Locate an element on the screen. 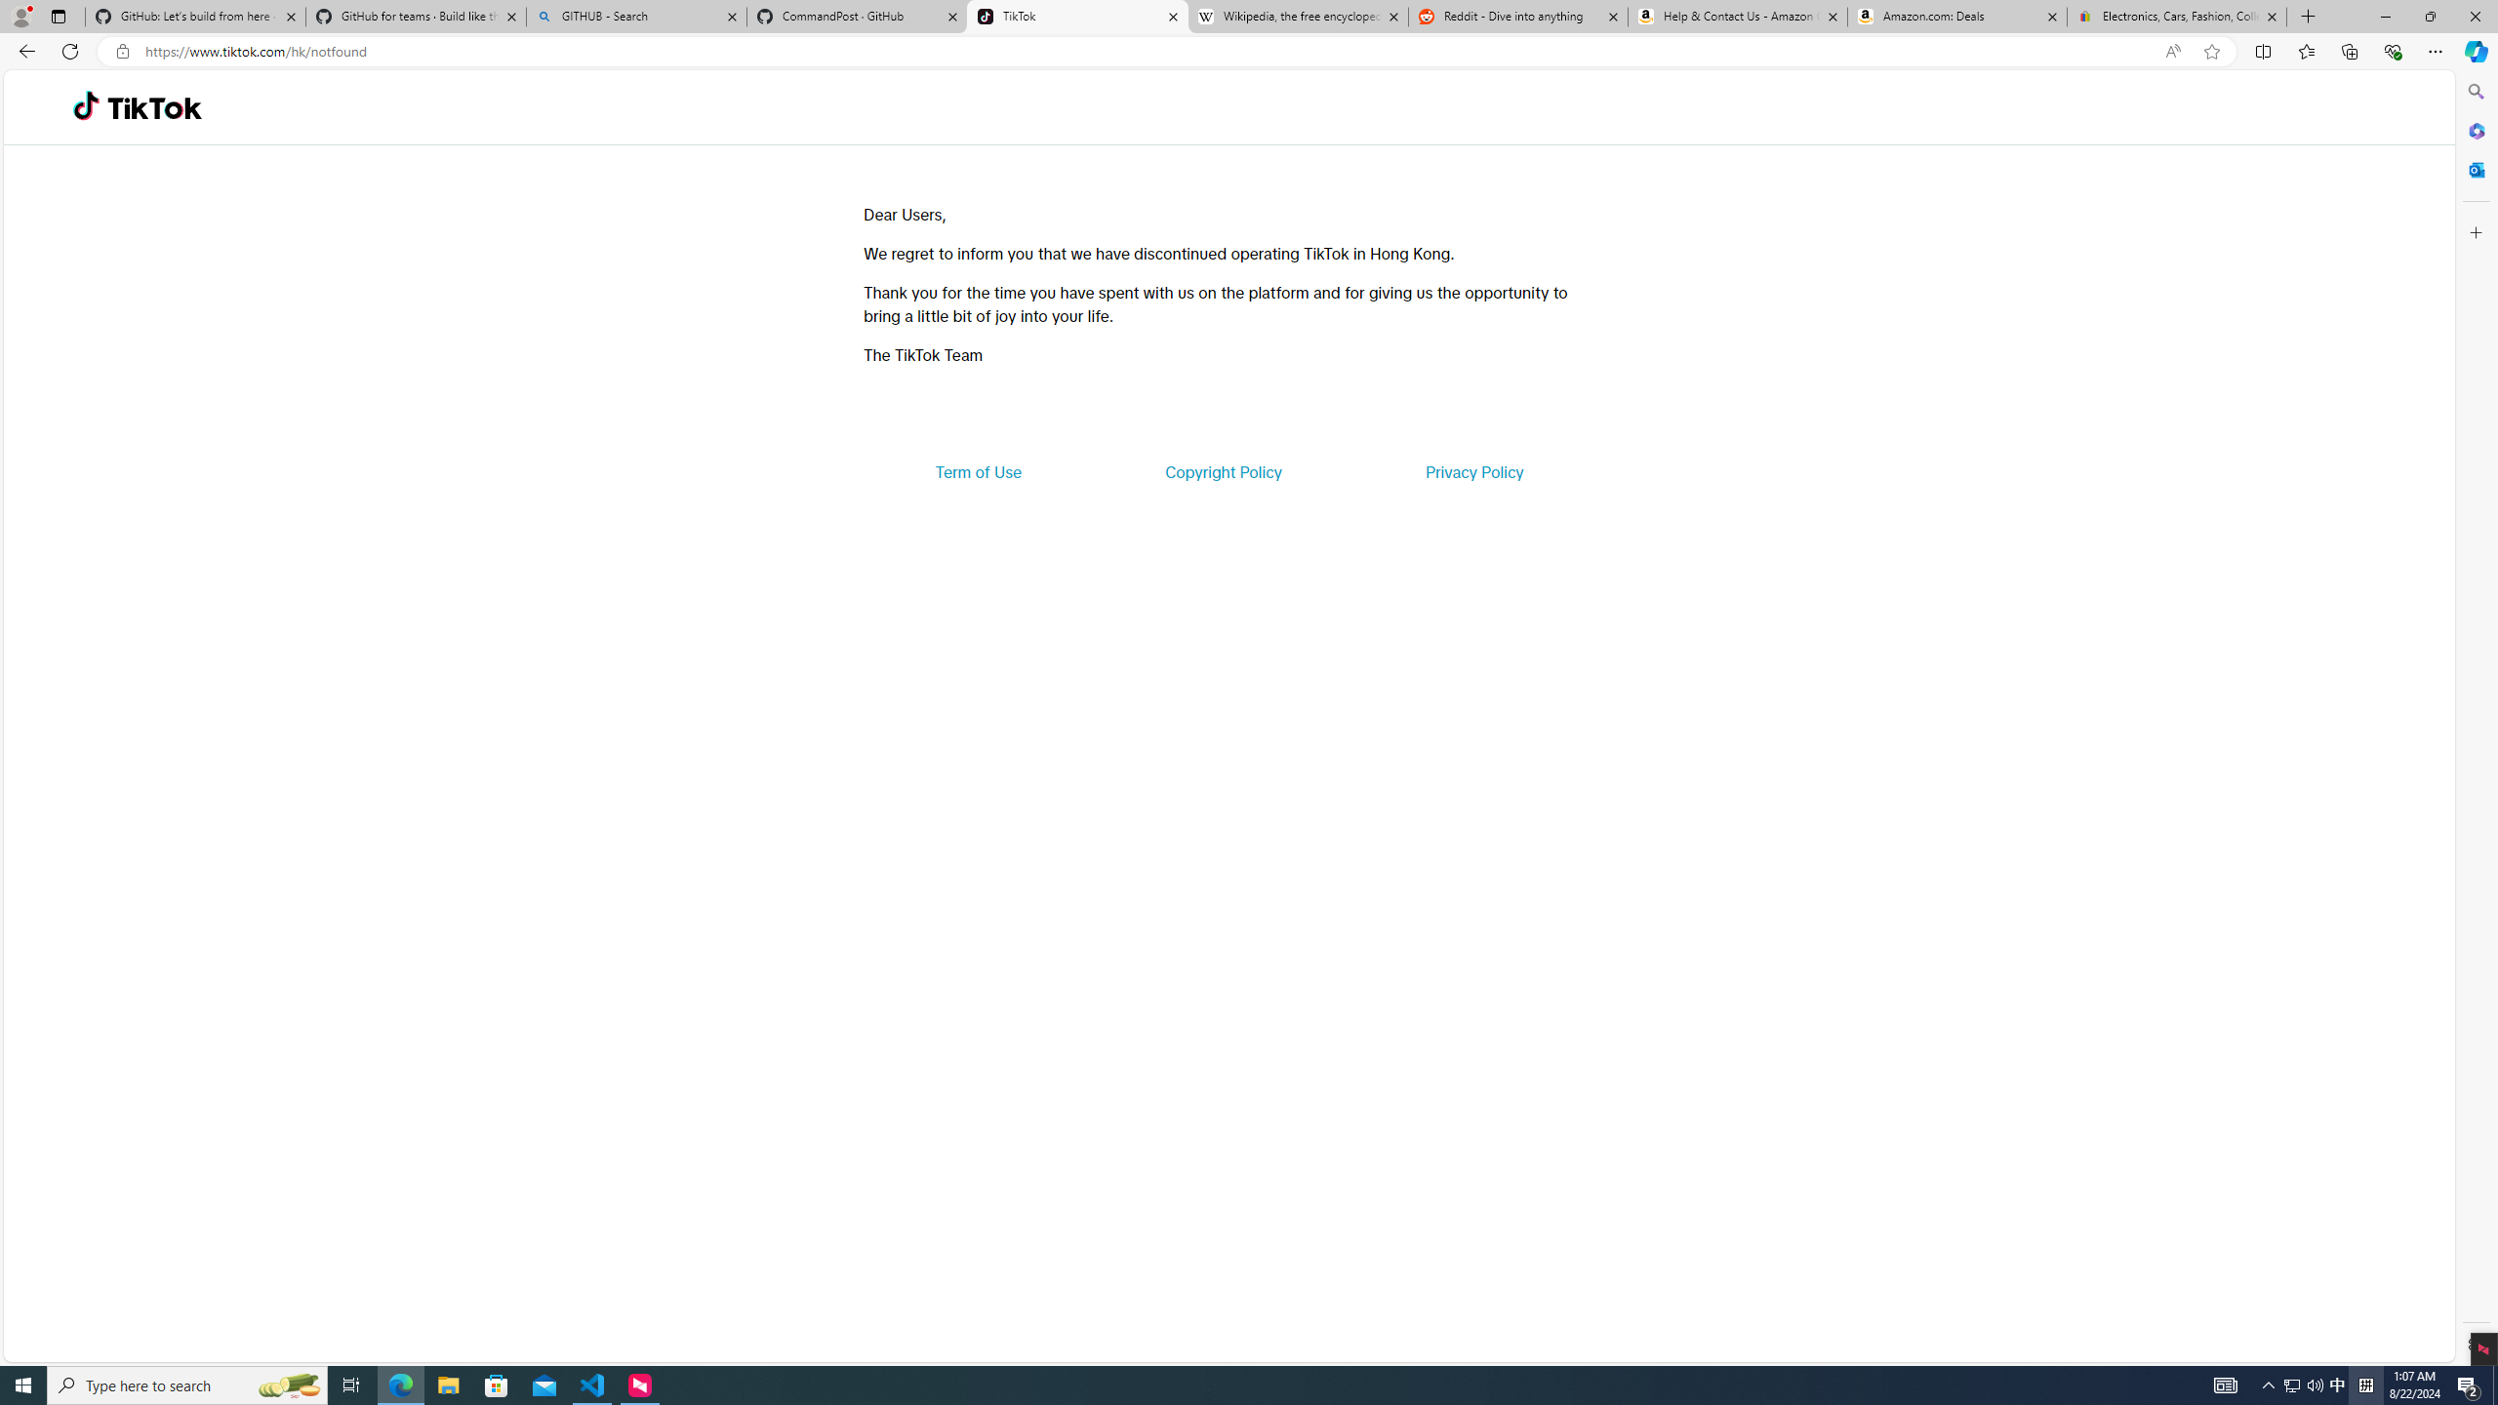 The height and width of the screenshot is (1405, 2498). Term of Use is located at coordinates (978, 472).